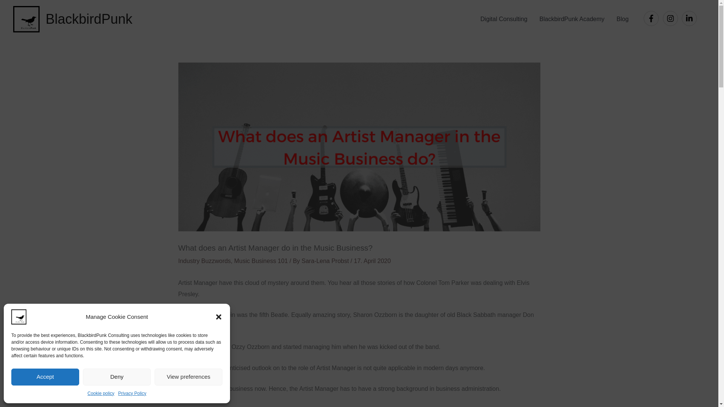 The image size is (724, 407). I want to click on Sara-Lena Probst, so click(326, 261).